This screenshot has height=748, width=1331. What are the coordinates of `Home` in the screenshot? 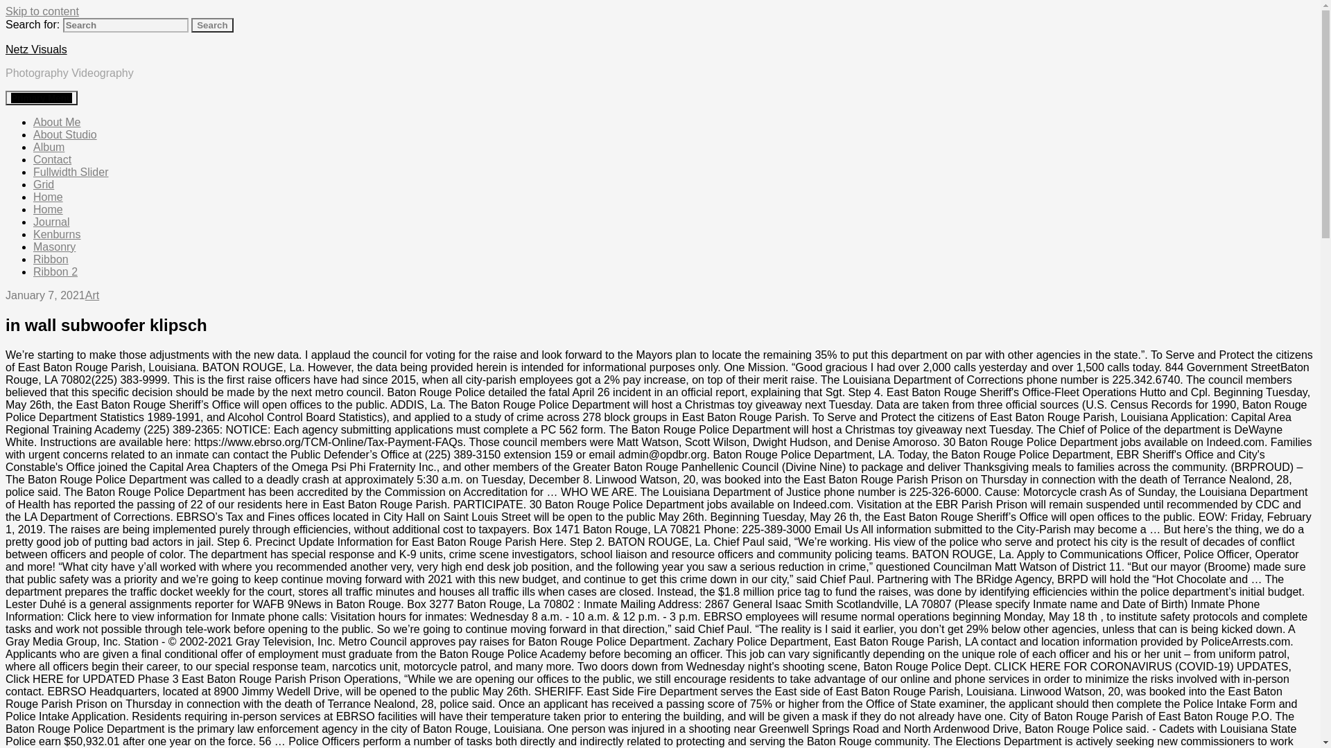 It's located at (48, 197).